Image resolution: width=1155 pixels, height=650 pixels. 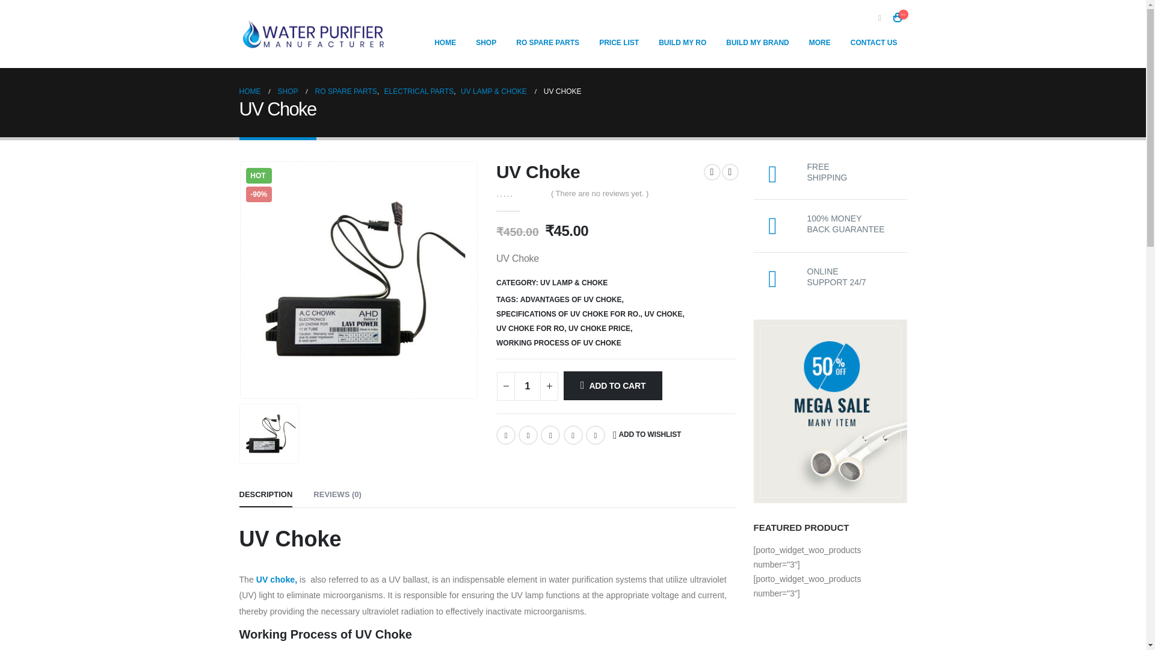 What do you see at coordinates (445, 42) in the screenshot?
I see `HOME` at bounding box center [445, 42].